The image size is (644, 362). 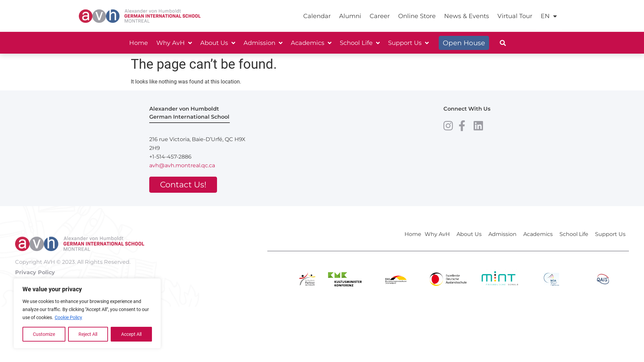 I want to click on EN, so click(x=549, y=16).